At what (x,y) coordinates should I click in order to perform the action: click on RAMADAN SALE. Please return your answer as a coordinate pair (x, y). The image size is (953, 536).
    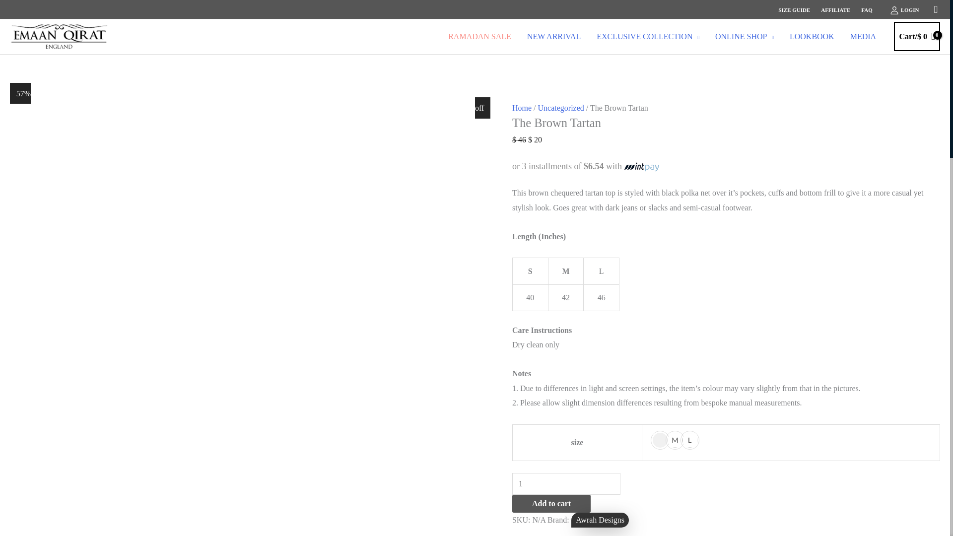
    Looking at the image, I should click on (479, 36).